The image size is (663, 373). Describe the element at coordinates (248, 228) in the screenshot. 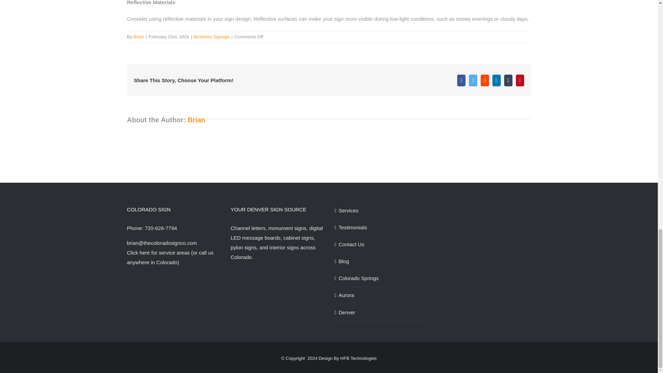

I see `Channel` at that location.